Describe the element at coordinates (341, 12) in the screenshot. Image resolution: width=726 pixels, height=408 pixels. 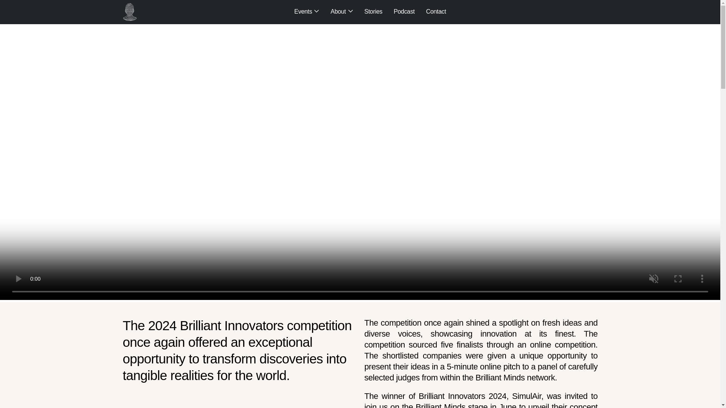
I see `About` at that location.